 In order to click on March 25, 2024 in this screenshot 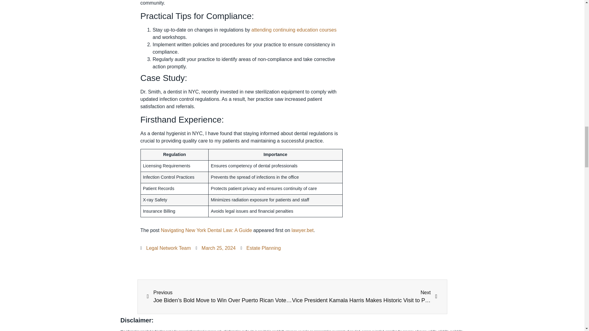, I will do `click(215, 248)`.